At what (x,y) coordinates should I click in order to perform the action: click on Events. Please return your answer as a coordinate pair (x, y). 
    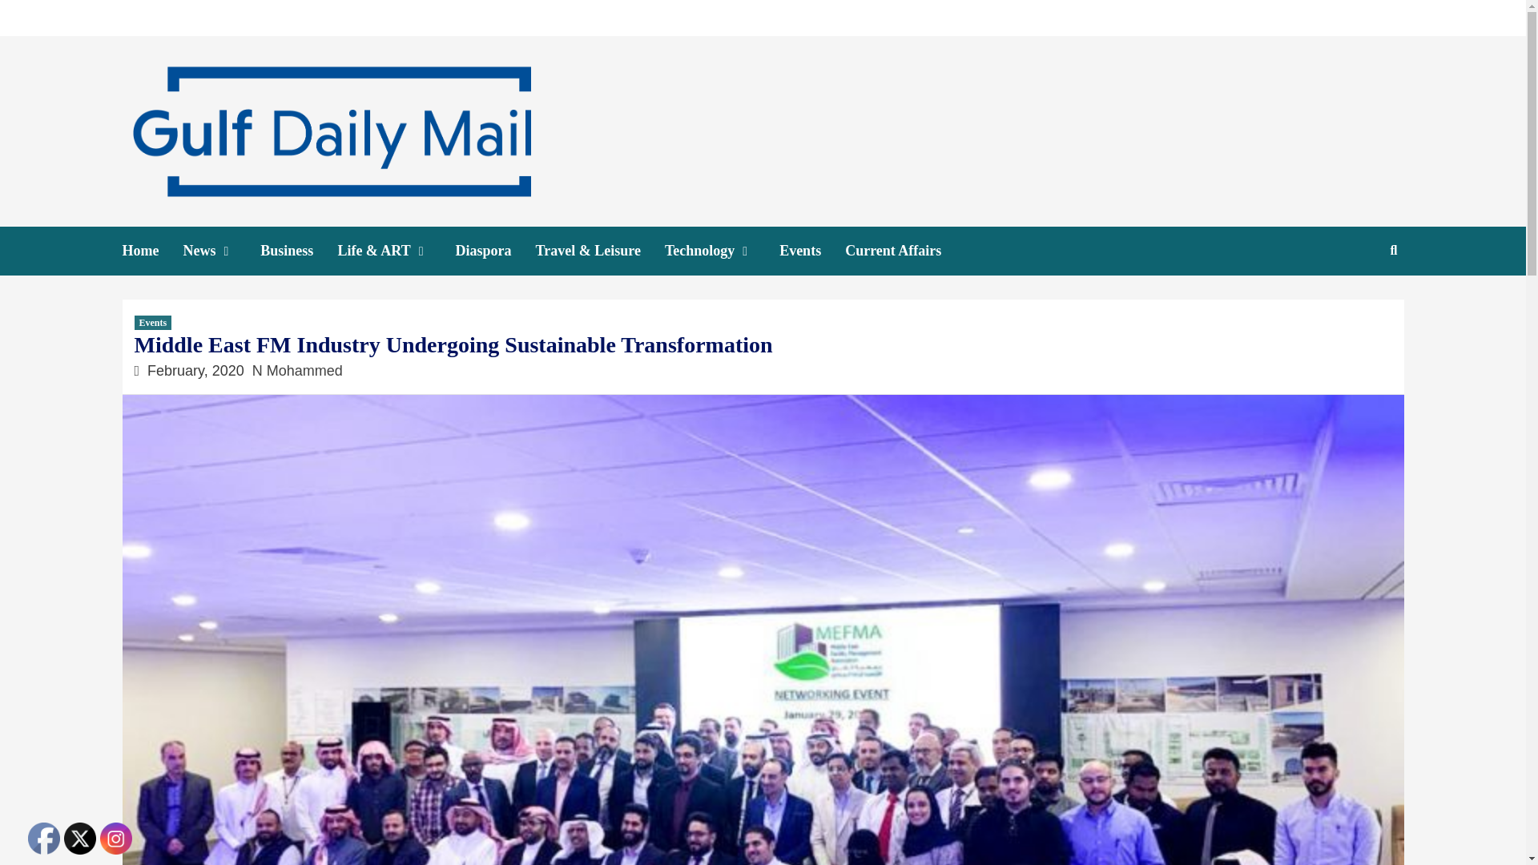
    Looking at the image, I should click on (154, 322).